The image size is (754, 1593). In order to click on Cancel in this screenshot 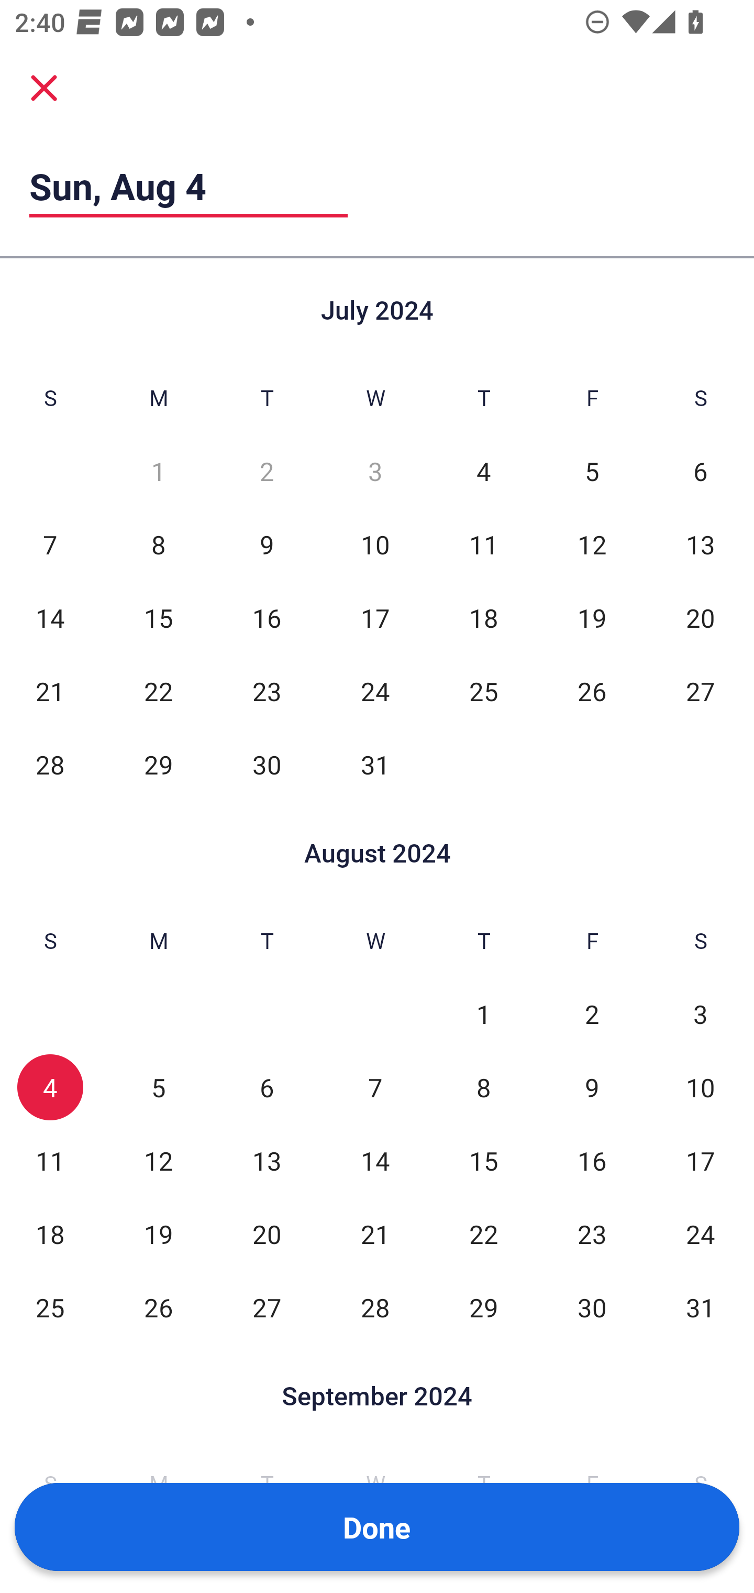, I will do `click(44, 87)`.